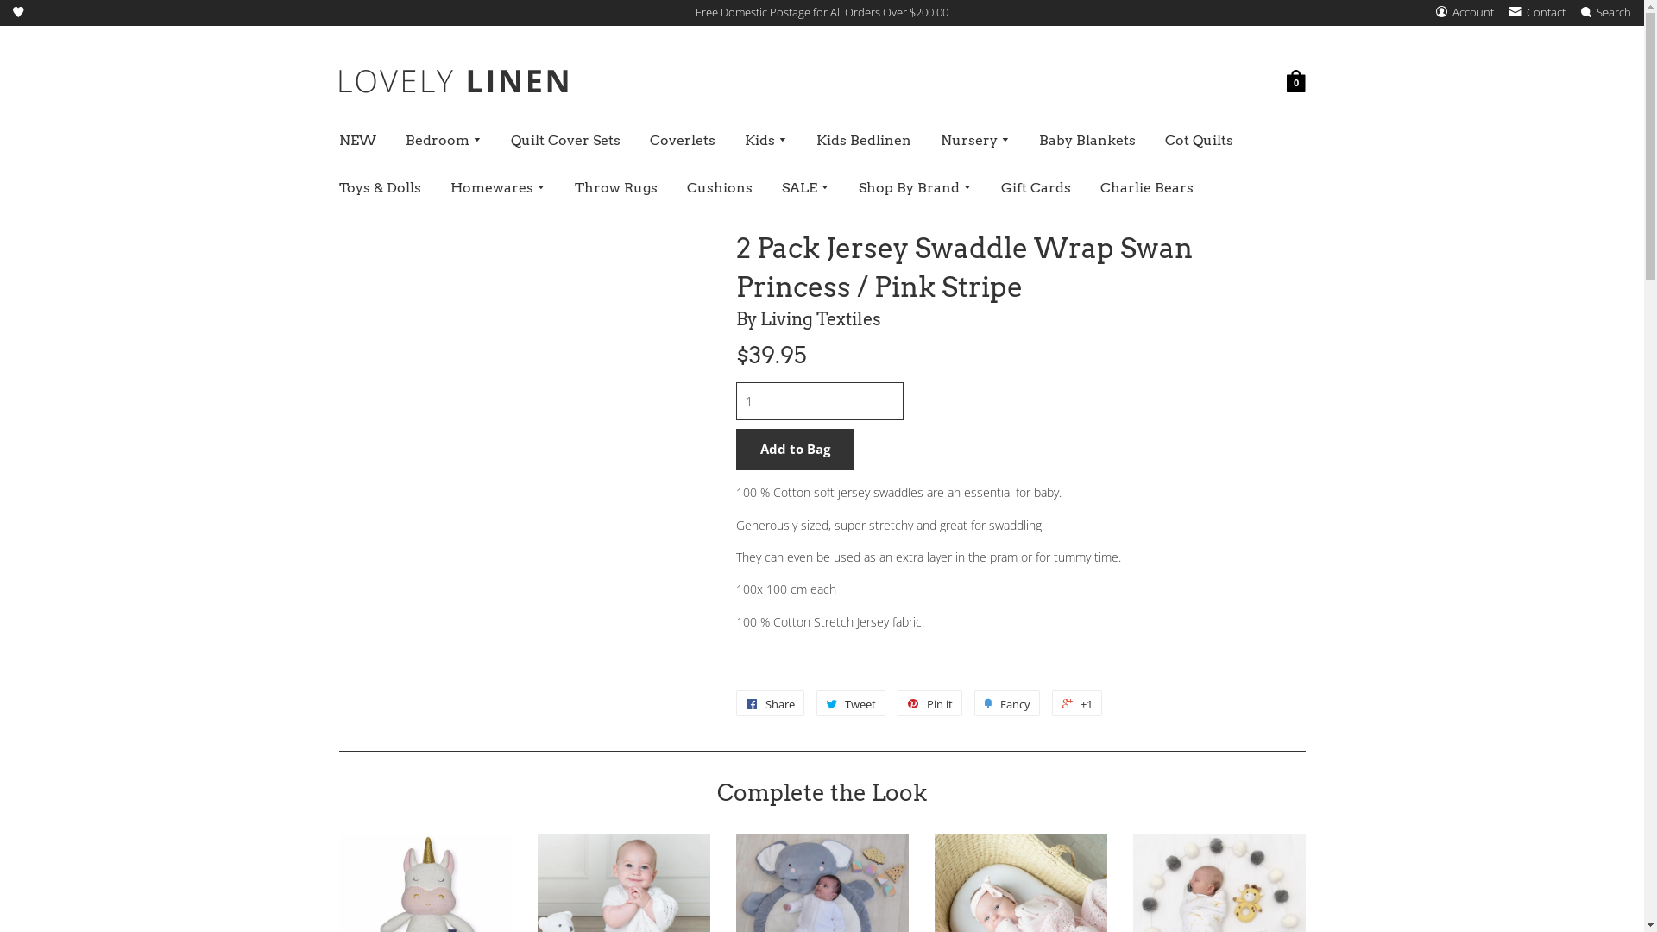 The height and width of the screenshot is (932, 1657). I want to click on By Living Textiles, so click(1020, 319).